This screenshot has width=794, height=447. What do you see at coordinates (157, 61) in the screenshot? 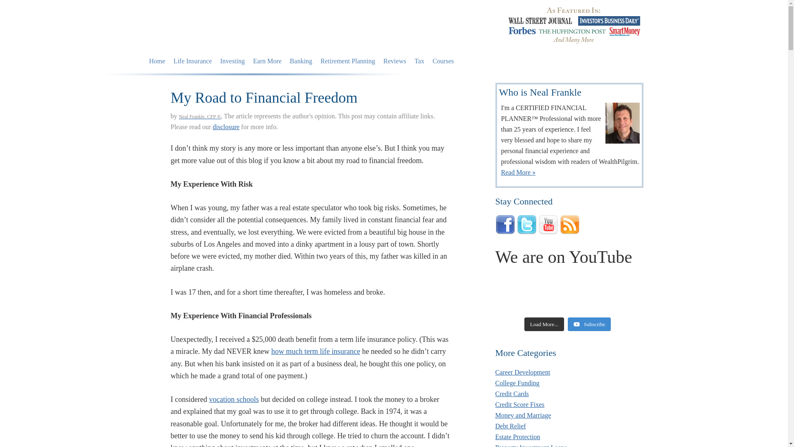
I see `Home` at bounding box center [157, 61].